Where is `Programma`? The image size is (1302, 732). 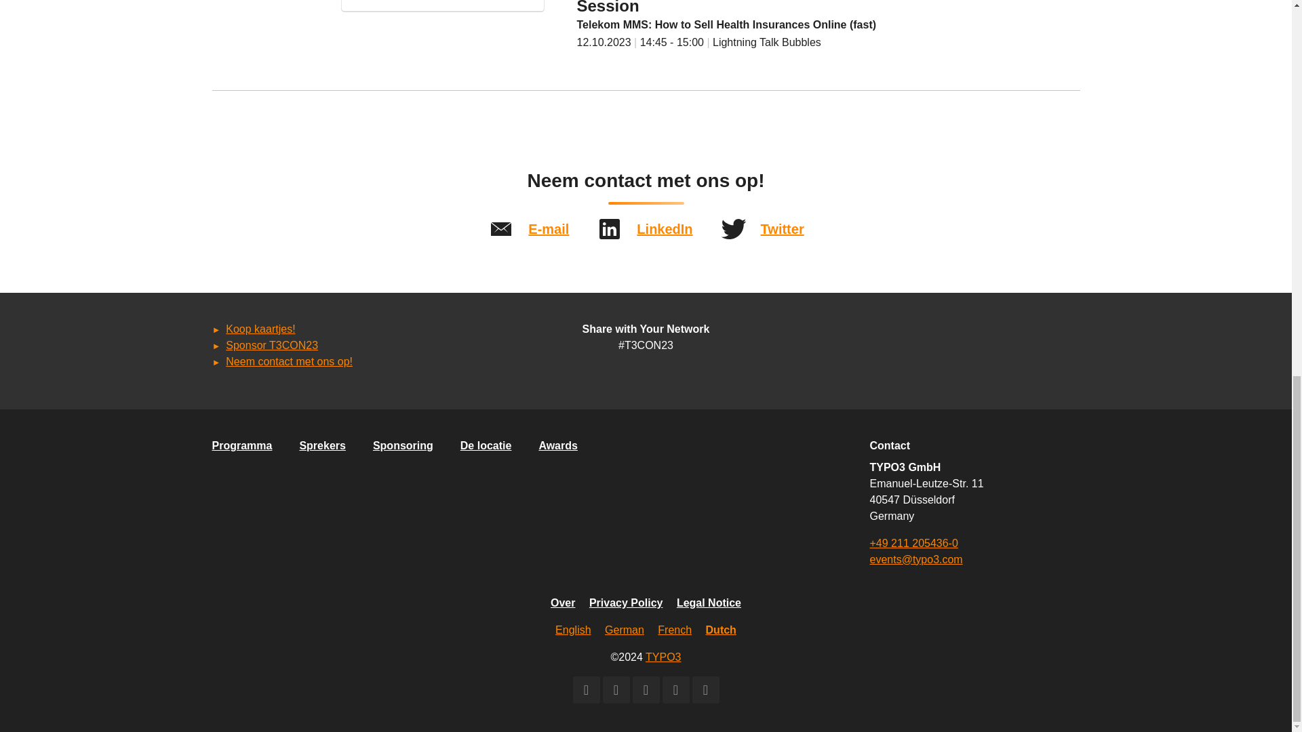 Programma is located at coordinates (241, 445).